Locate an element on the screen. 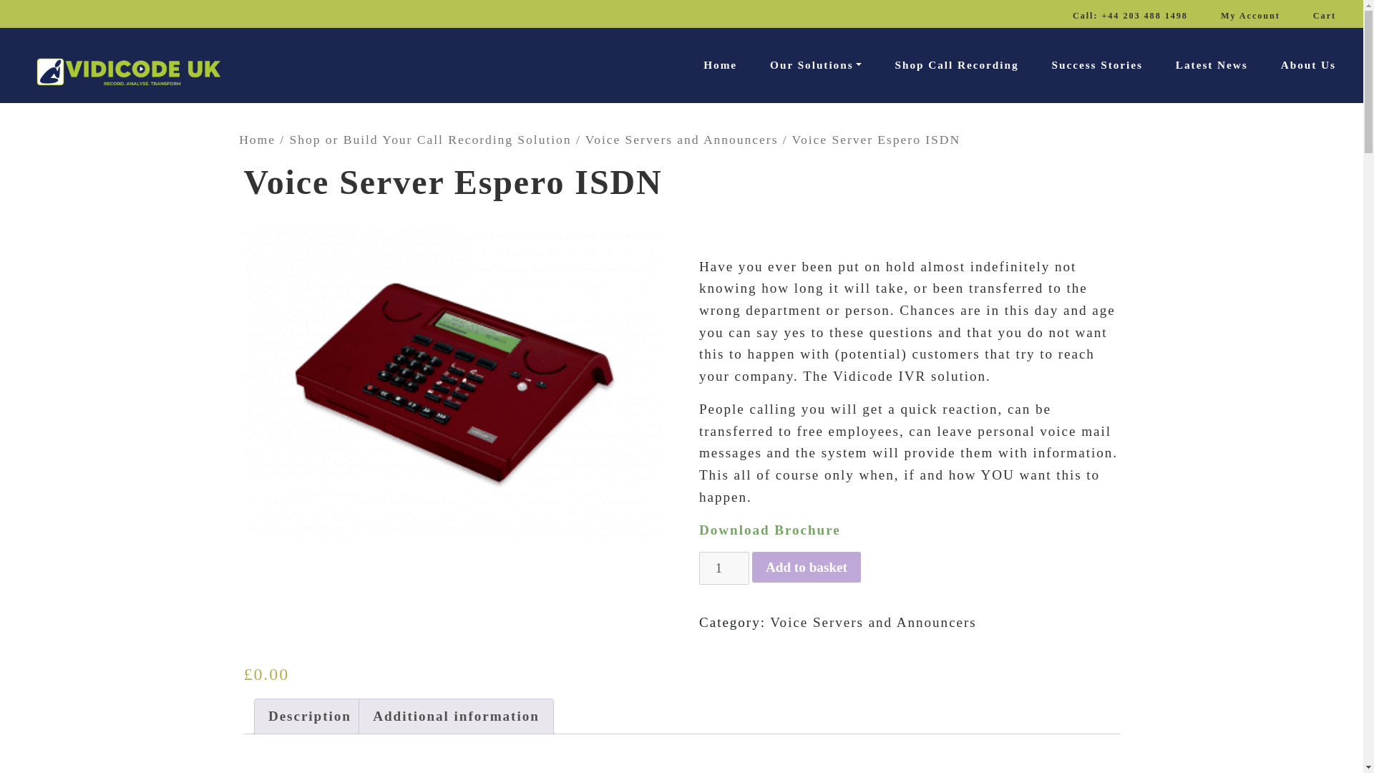 The image size is (1374, 773). Compliant Call Recording and Speech Analytics Specialists is located at coordinates (720, 64).